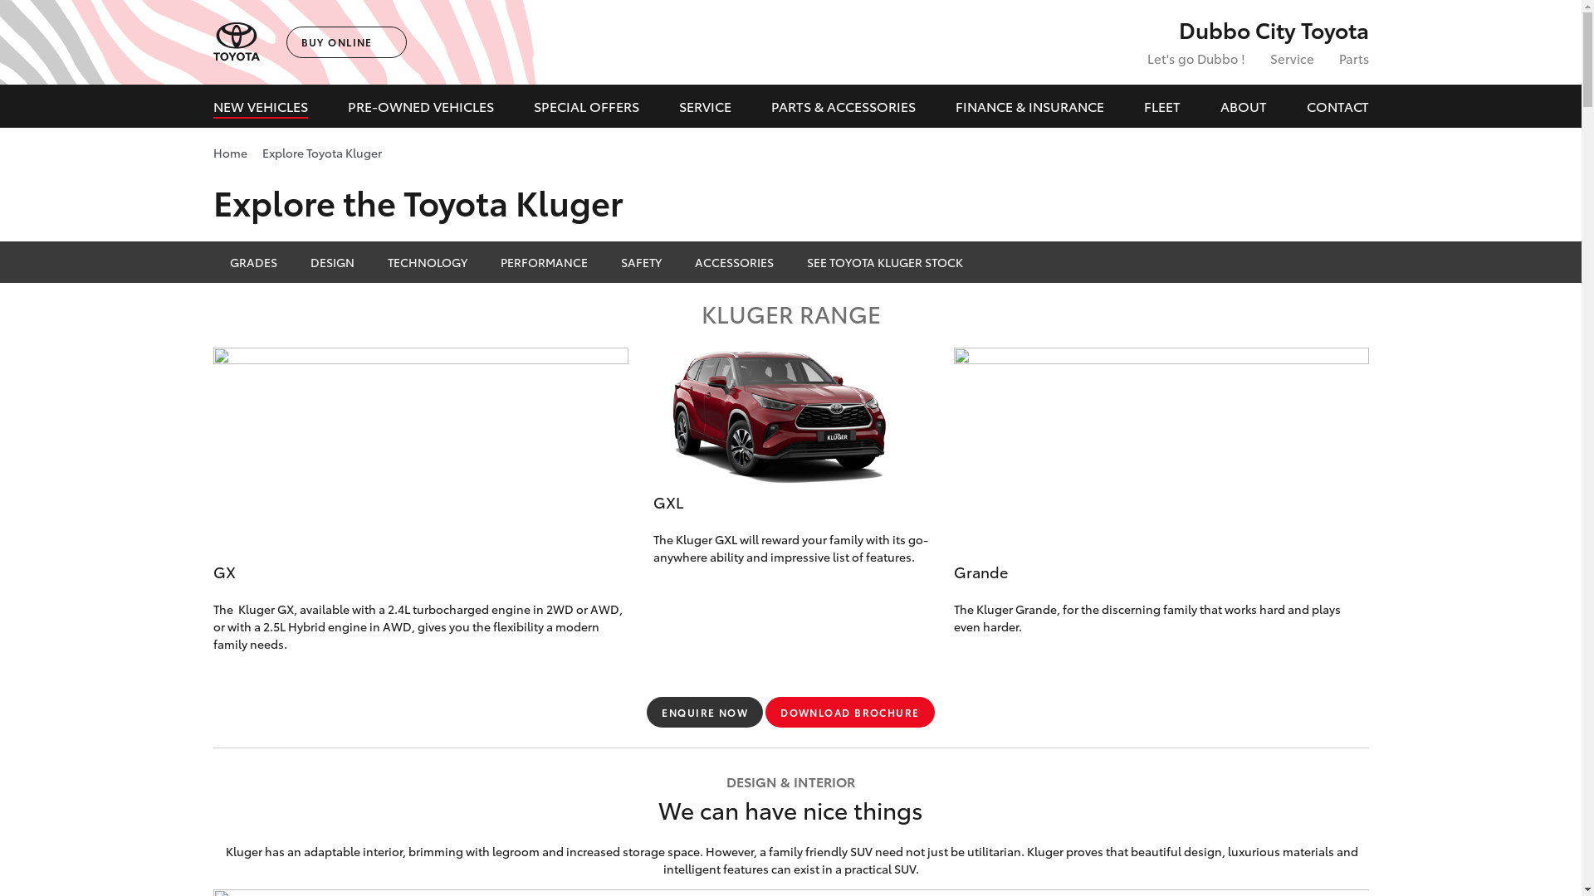 The height and width of the screenshot is (896, 1594). What do you see at coordinates (1162, 106) in the screenshot?
I see `FLEET` at bounding box center [1162, 106].